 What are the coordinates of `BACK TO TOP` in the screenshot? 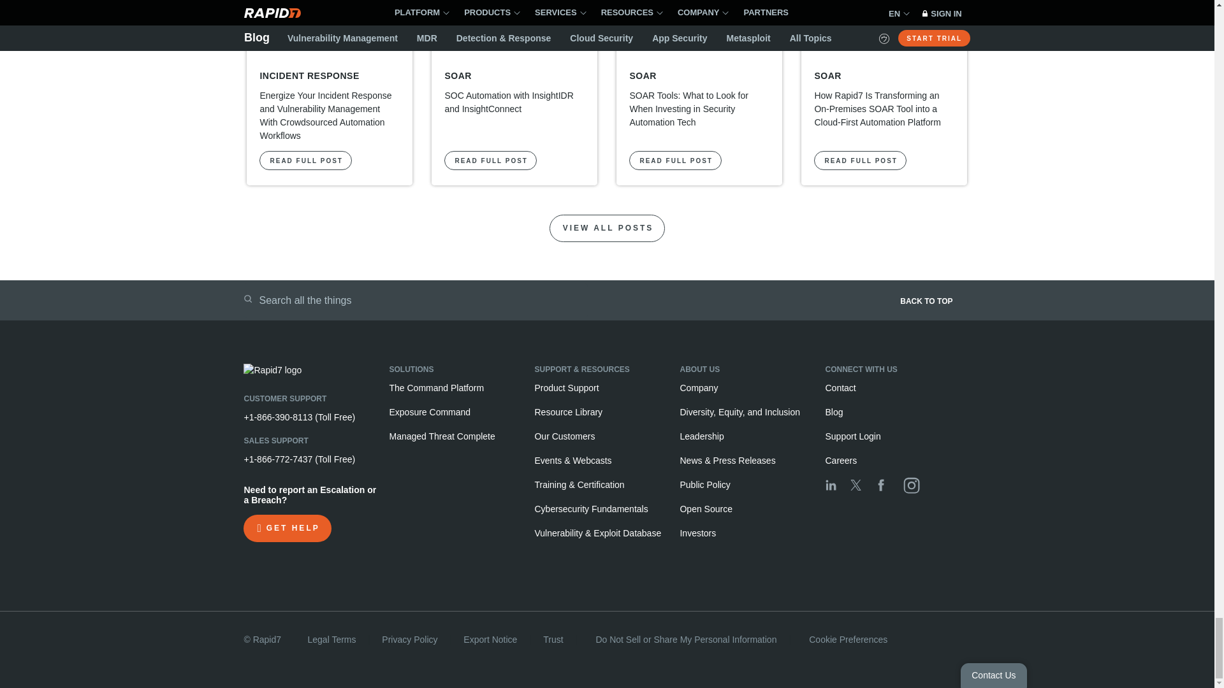 It's located at (798, 305).